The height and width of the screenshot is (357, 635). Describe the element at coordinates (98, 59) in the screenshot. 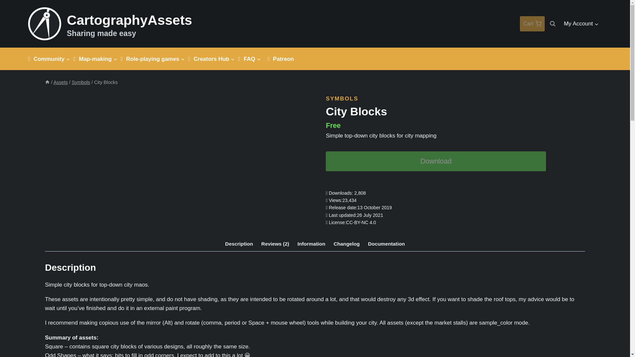

I see `Map-making` at that location.